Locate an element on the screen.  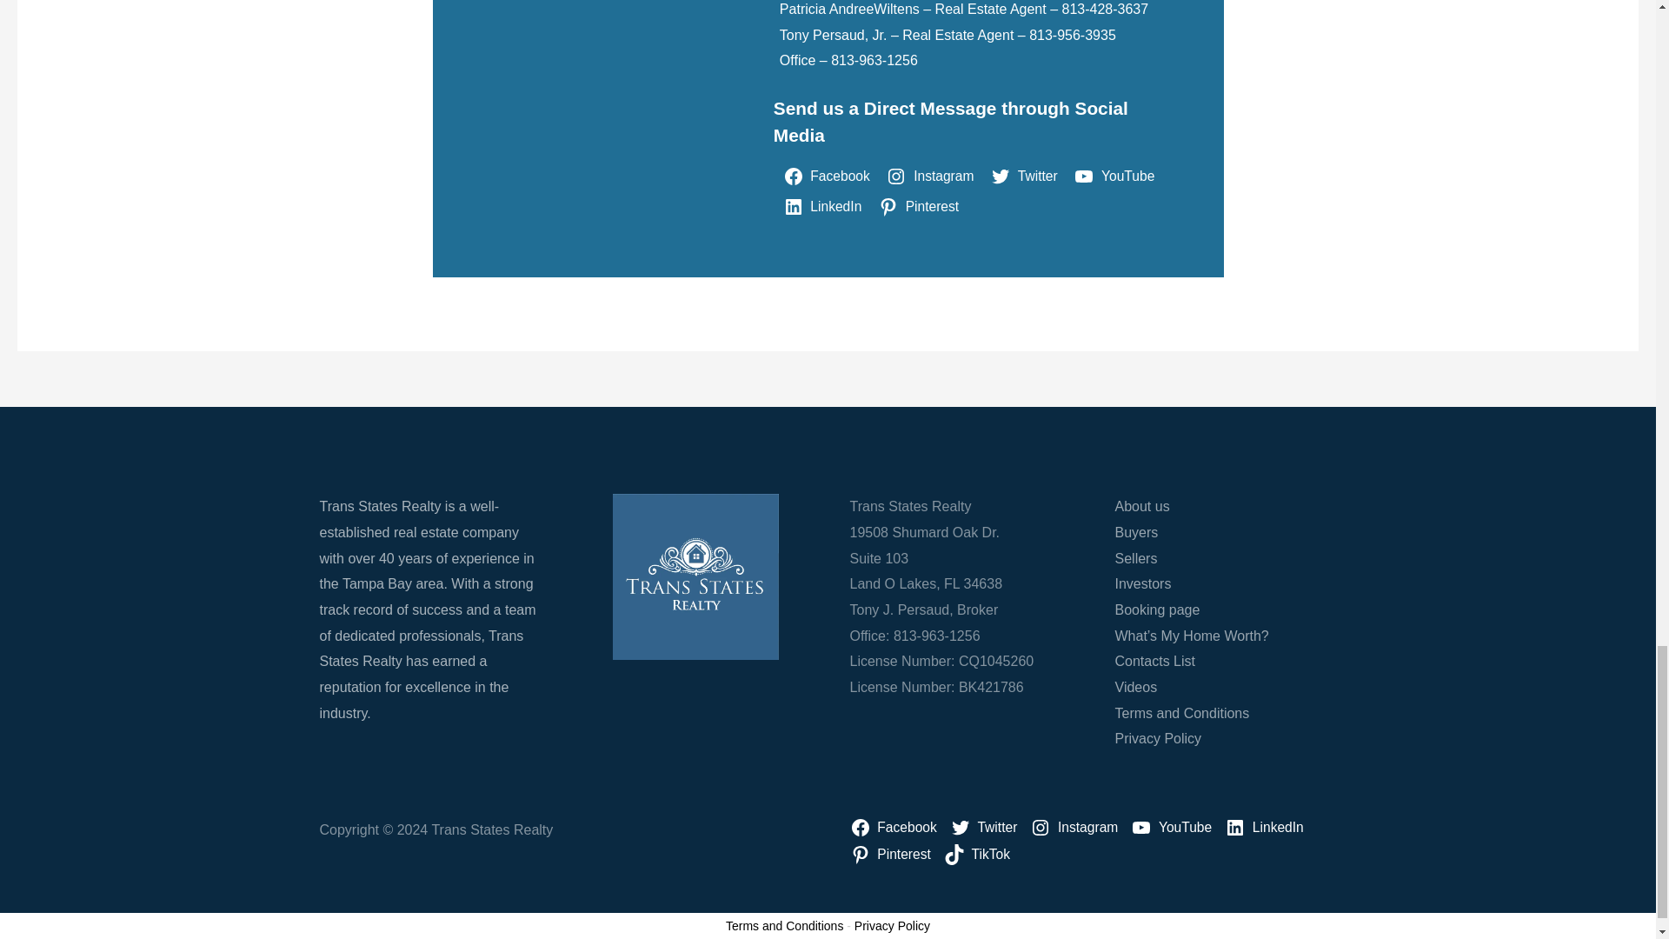
Sellers is located at coordinates (1135, 558).